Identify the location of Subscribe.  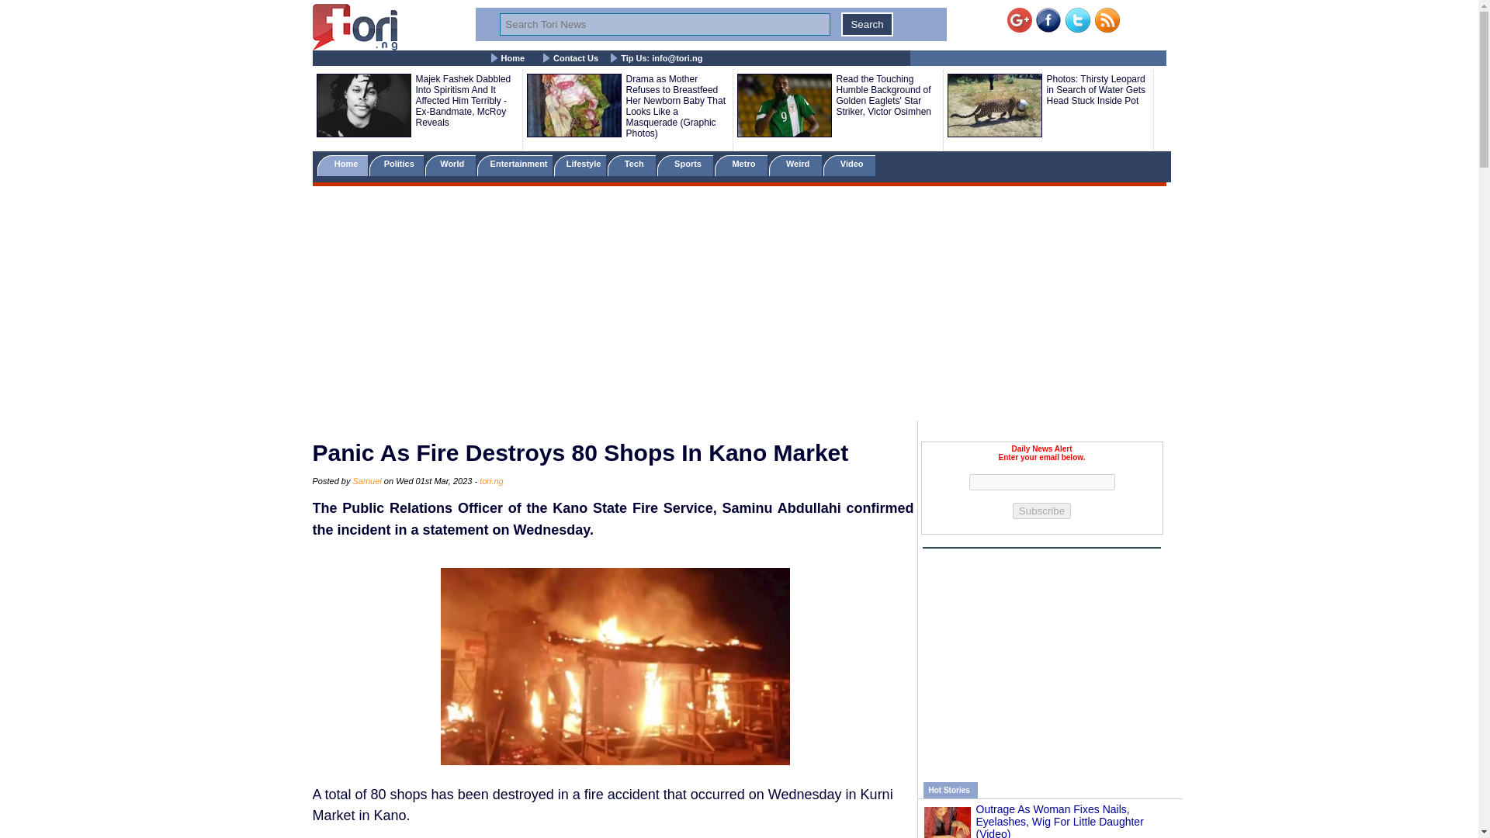
(1041, 511).